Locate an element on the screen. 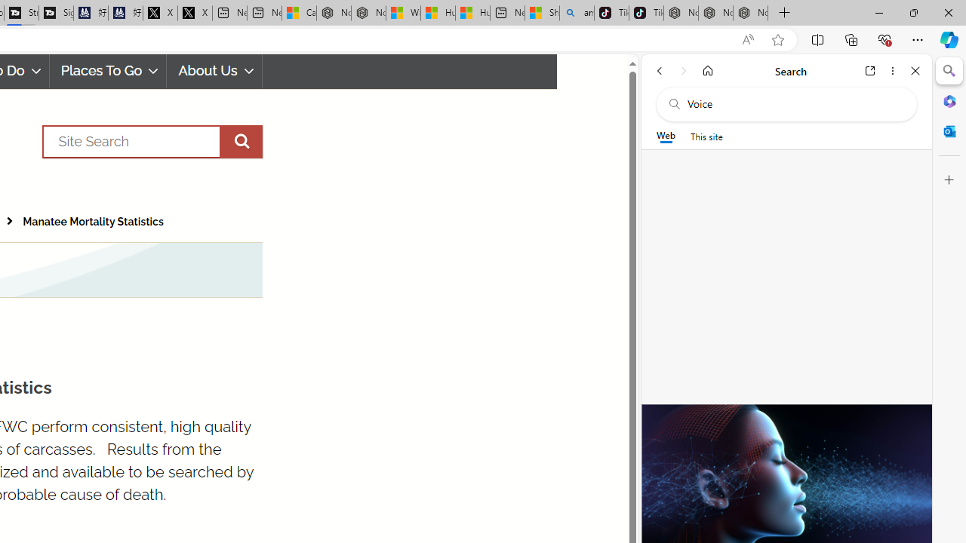  More options is located at coordinates (892, 71).